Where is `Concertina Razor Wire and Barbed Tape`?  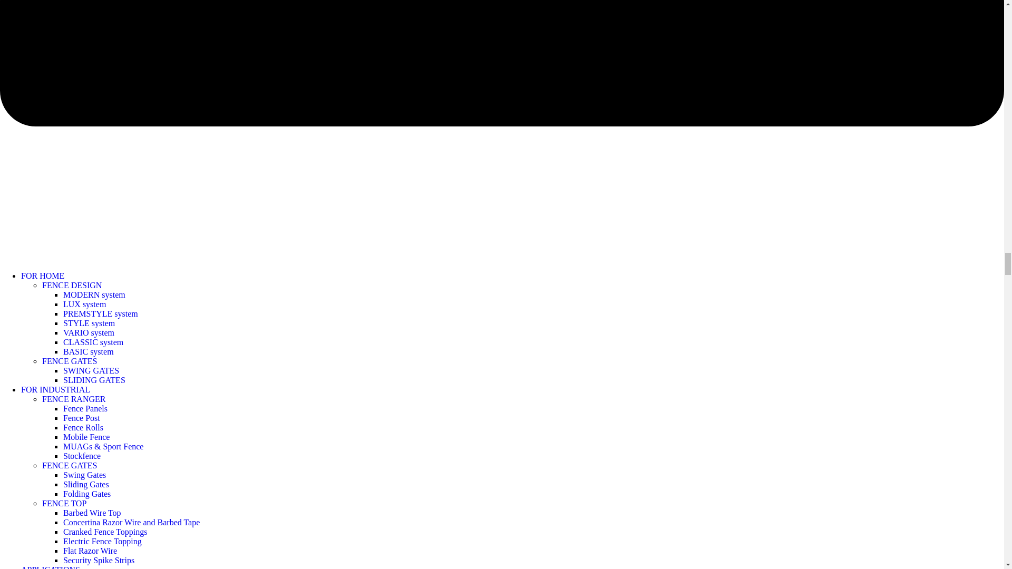 Concertina Razor Wire and Barbed Tape is located at coordinates (131, 522).